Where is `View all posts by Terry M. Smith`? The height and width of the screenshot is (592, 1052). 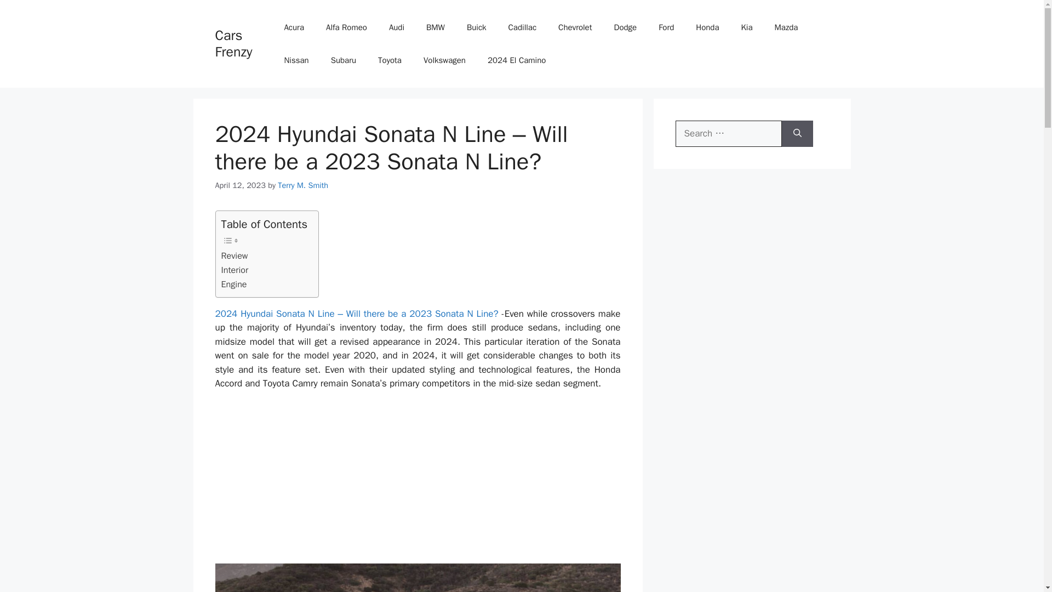
View all posts by Terry M. Smith is located at coordinates (302, 185).